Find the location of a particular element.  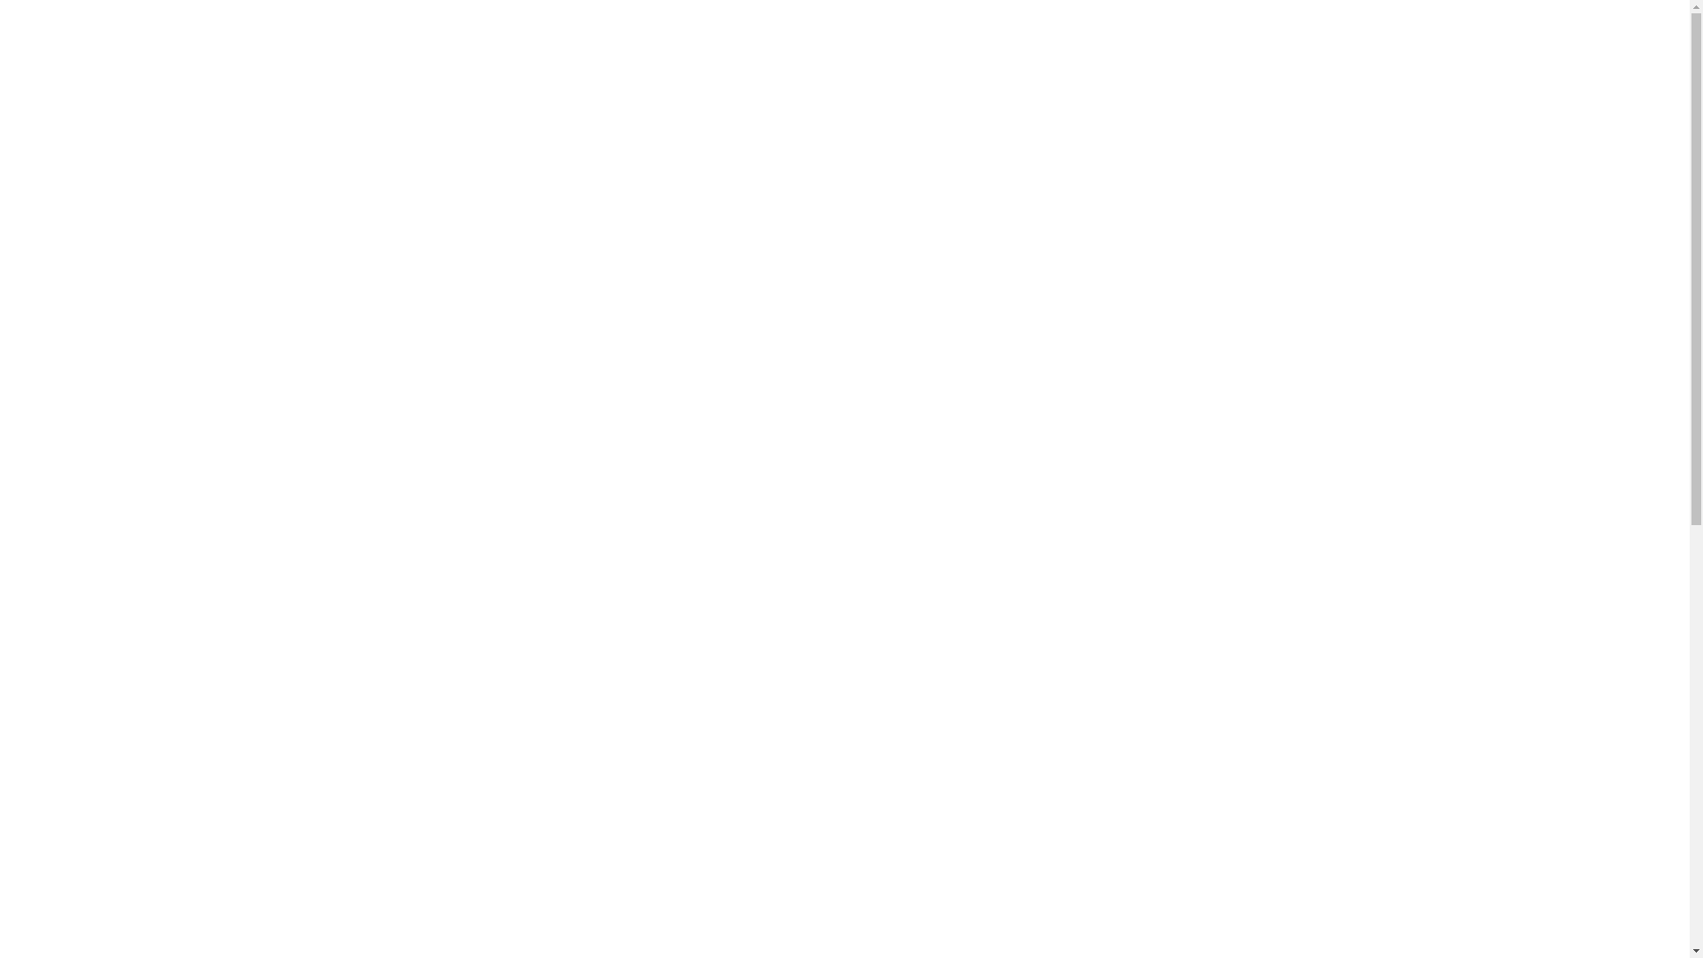

info@grohepro.az is located at coordinates (535, 18).